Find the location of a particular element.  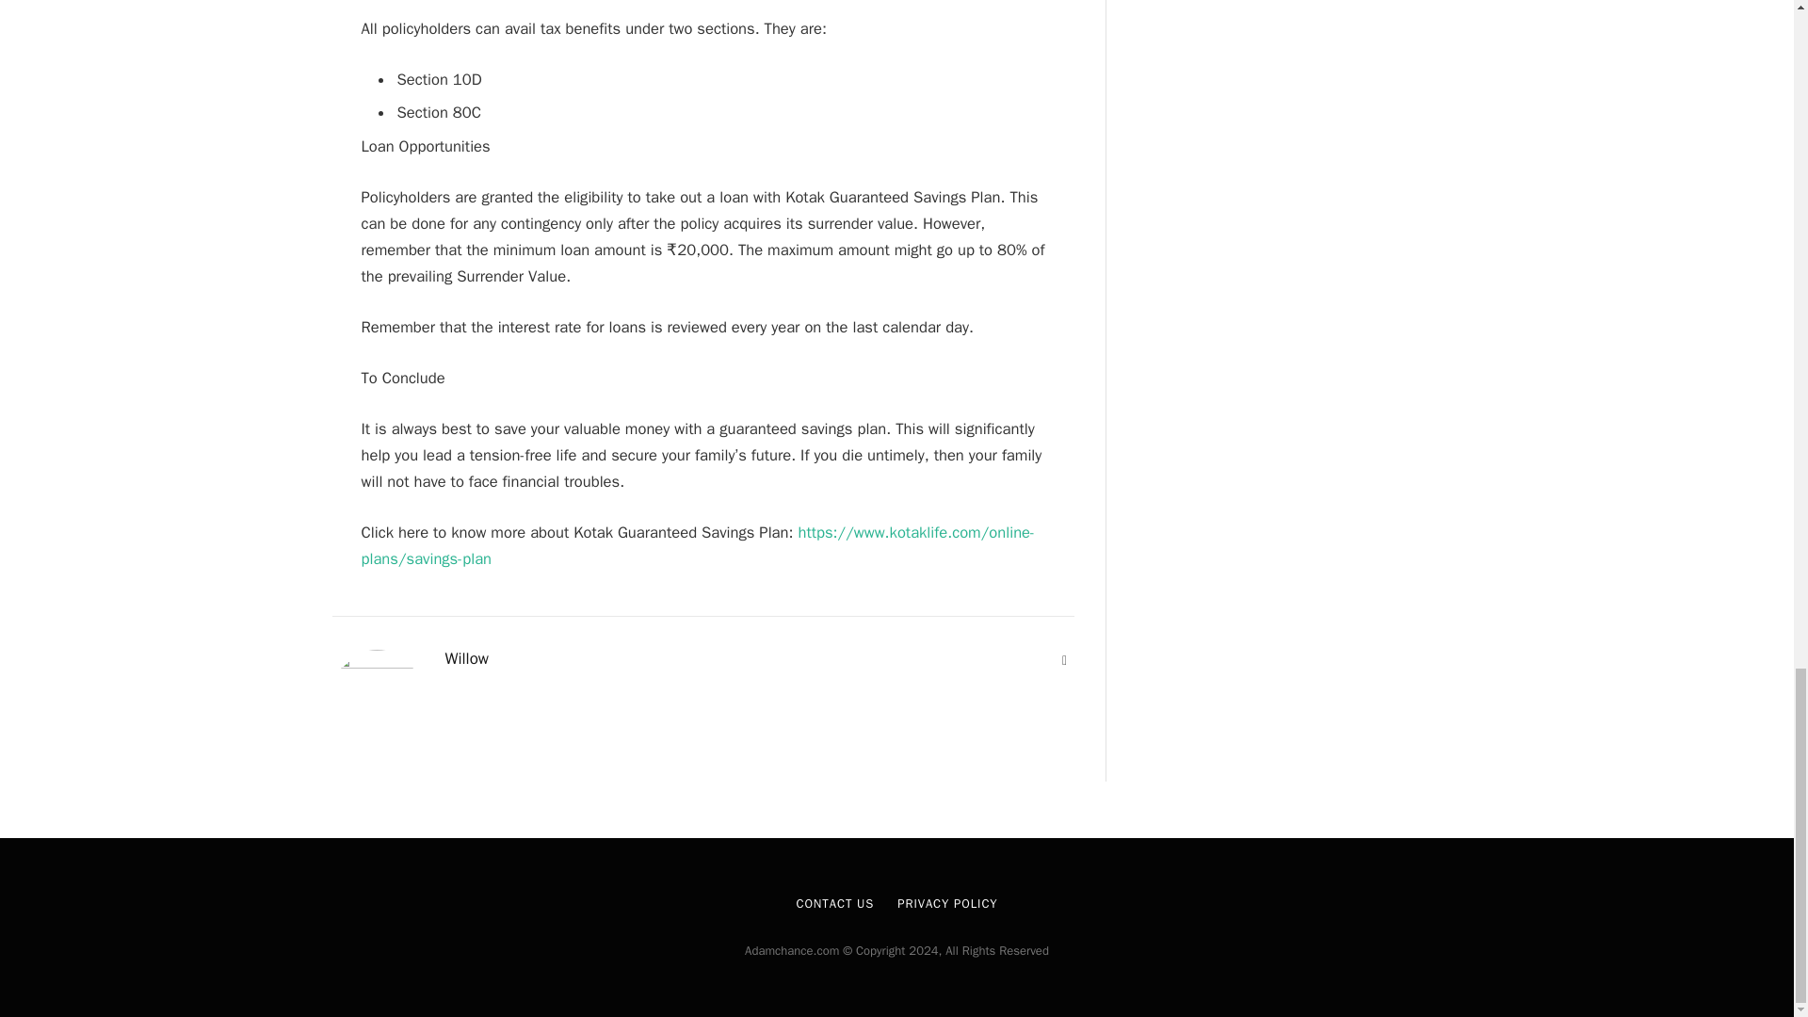

Willow is located at coordinates (466, 659).